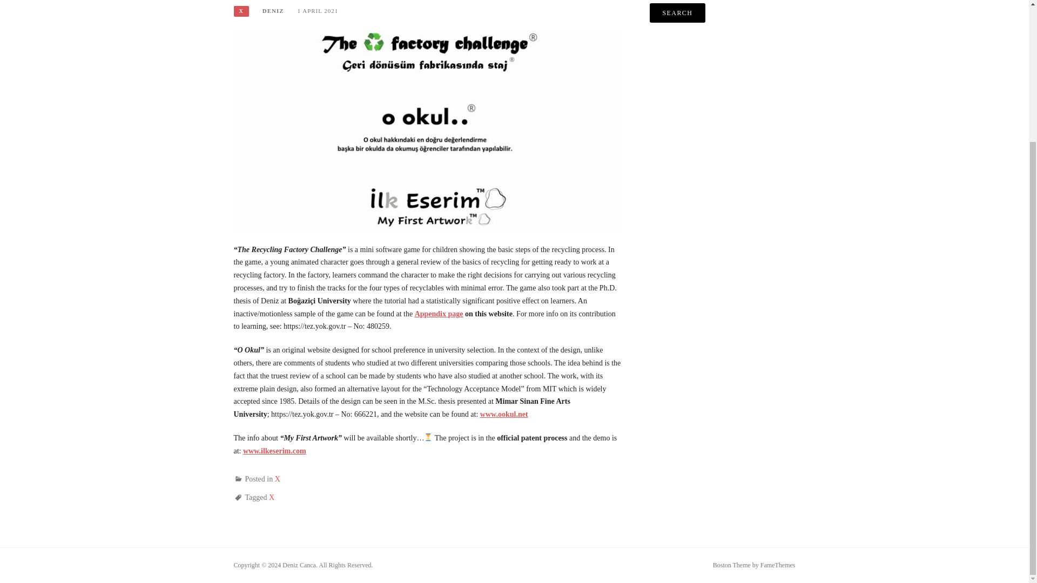 Image resolution: width=1037 pixels, height=583 pixels. I want to click on FameThemes, so click(778, 565).